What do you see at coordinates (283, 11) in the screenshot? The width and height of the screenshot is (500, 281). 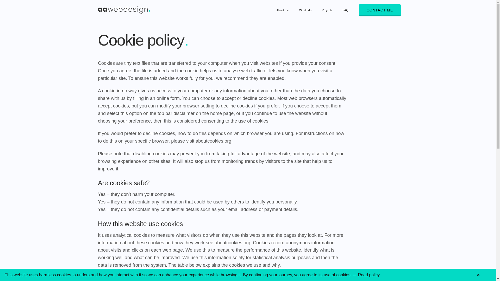 I see `About me` at bounding box center [283, 11].